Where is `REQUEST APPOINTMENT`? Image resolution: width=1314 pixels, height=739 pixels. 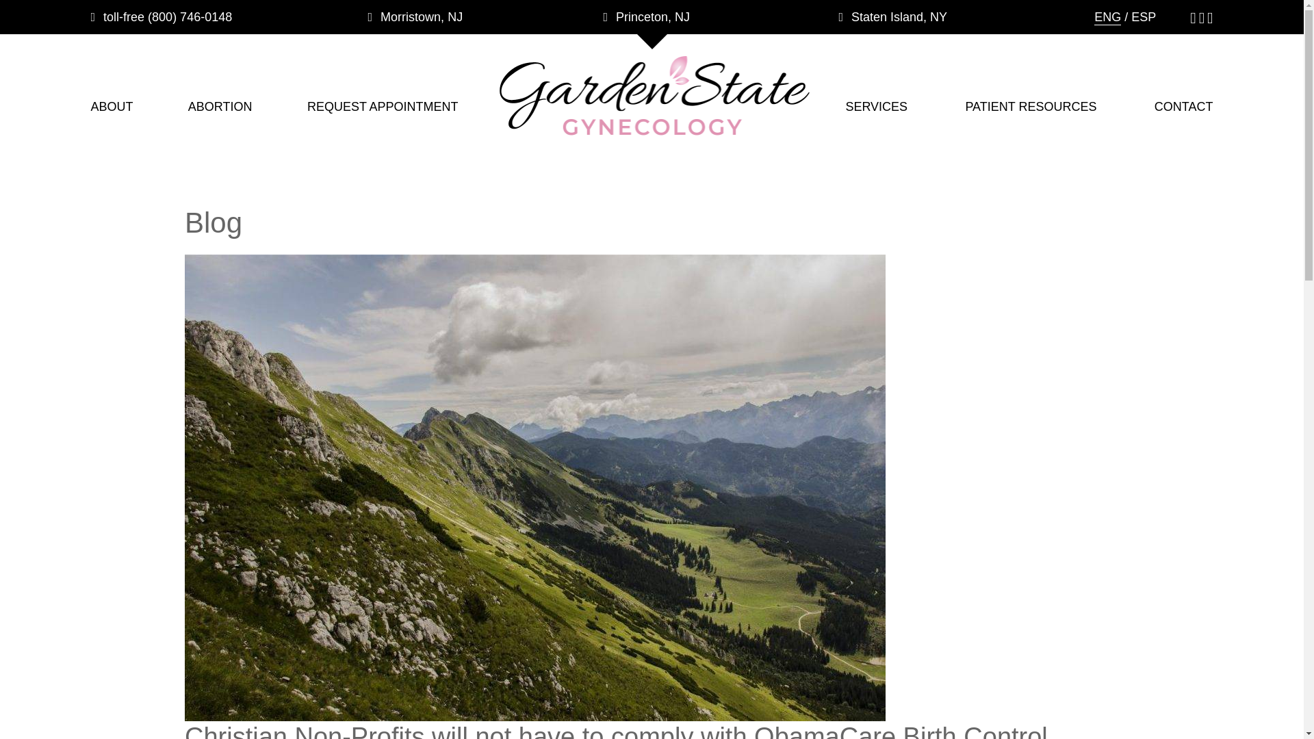 REQUEST APPOINTMENT is located at coordinates (383, 107).